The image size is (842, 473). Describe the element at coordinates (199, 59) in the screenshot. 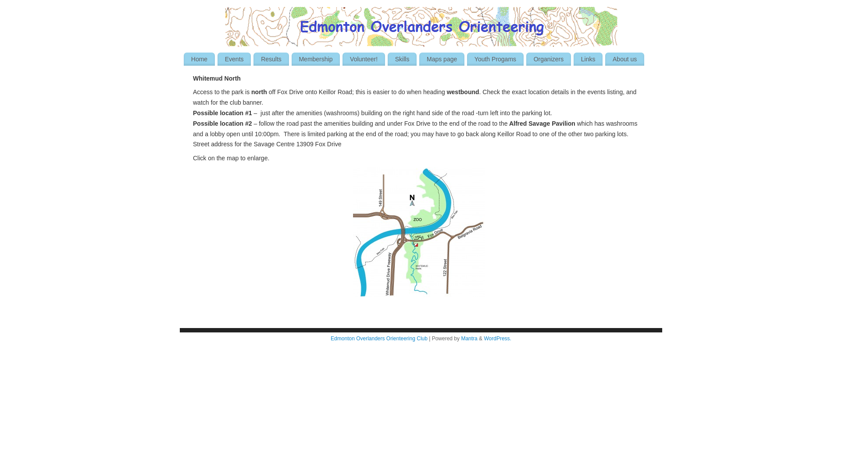

I see `Home` at that location.